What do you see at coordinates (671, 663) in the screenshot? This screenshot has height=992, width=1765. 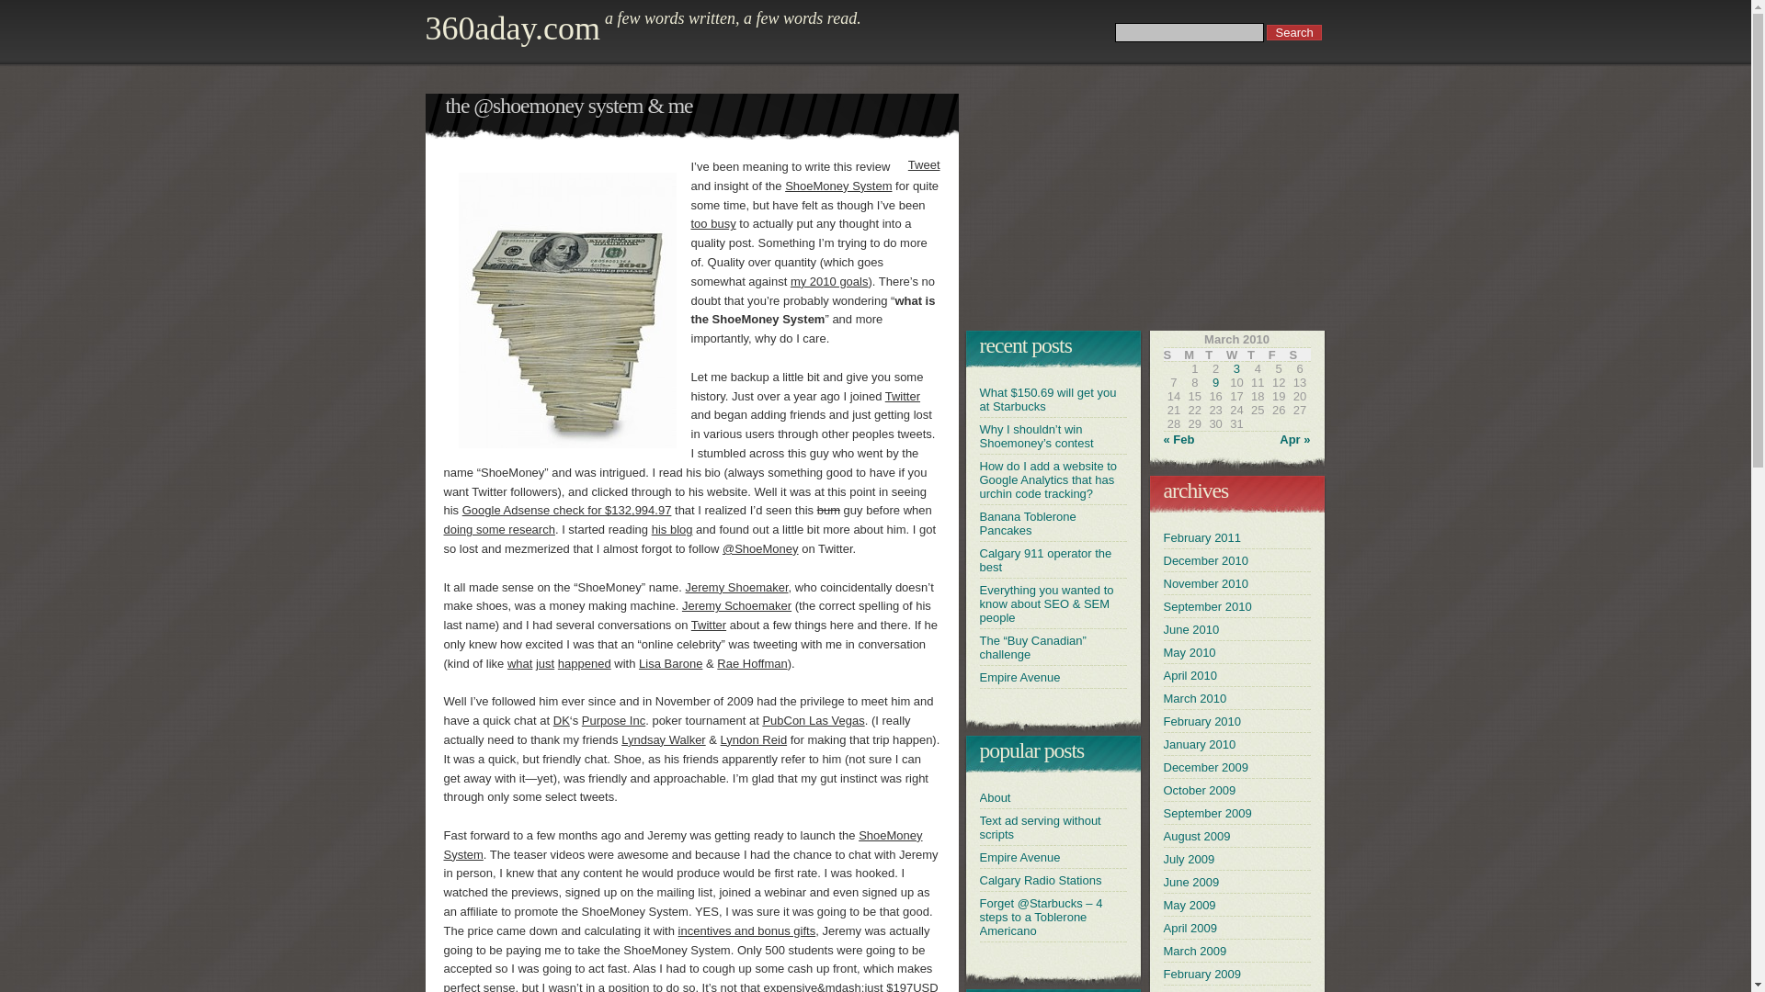 I see `Lisa Barone` at bounding box center [671, 663].